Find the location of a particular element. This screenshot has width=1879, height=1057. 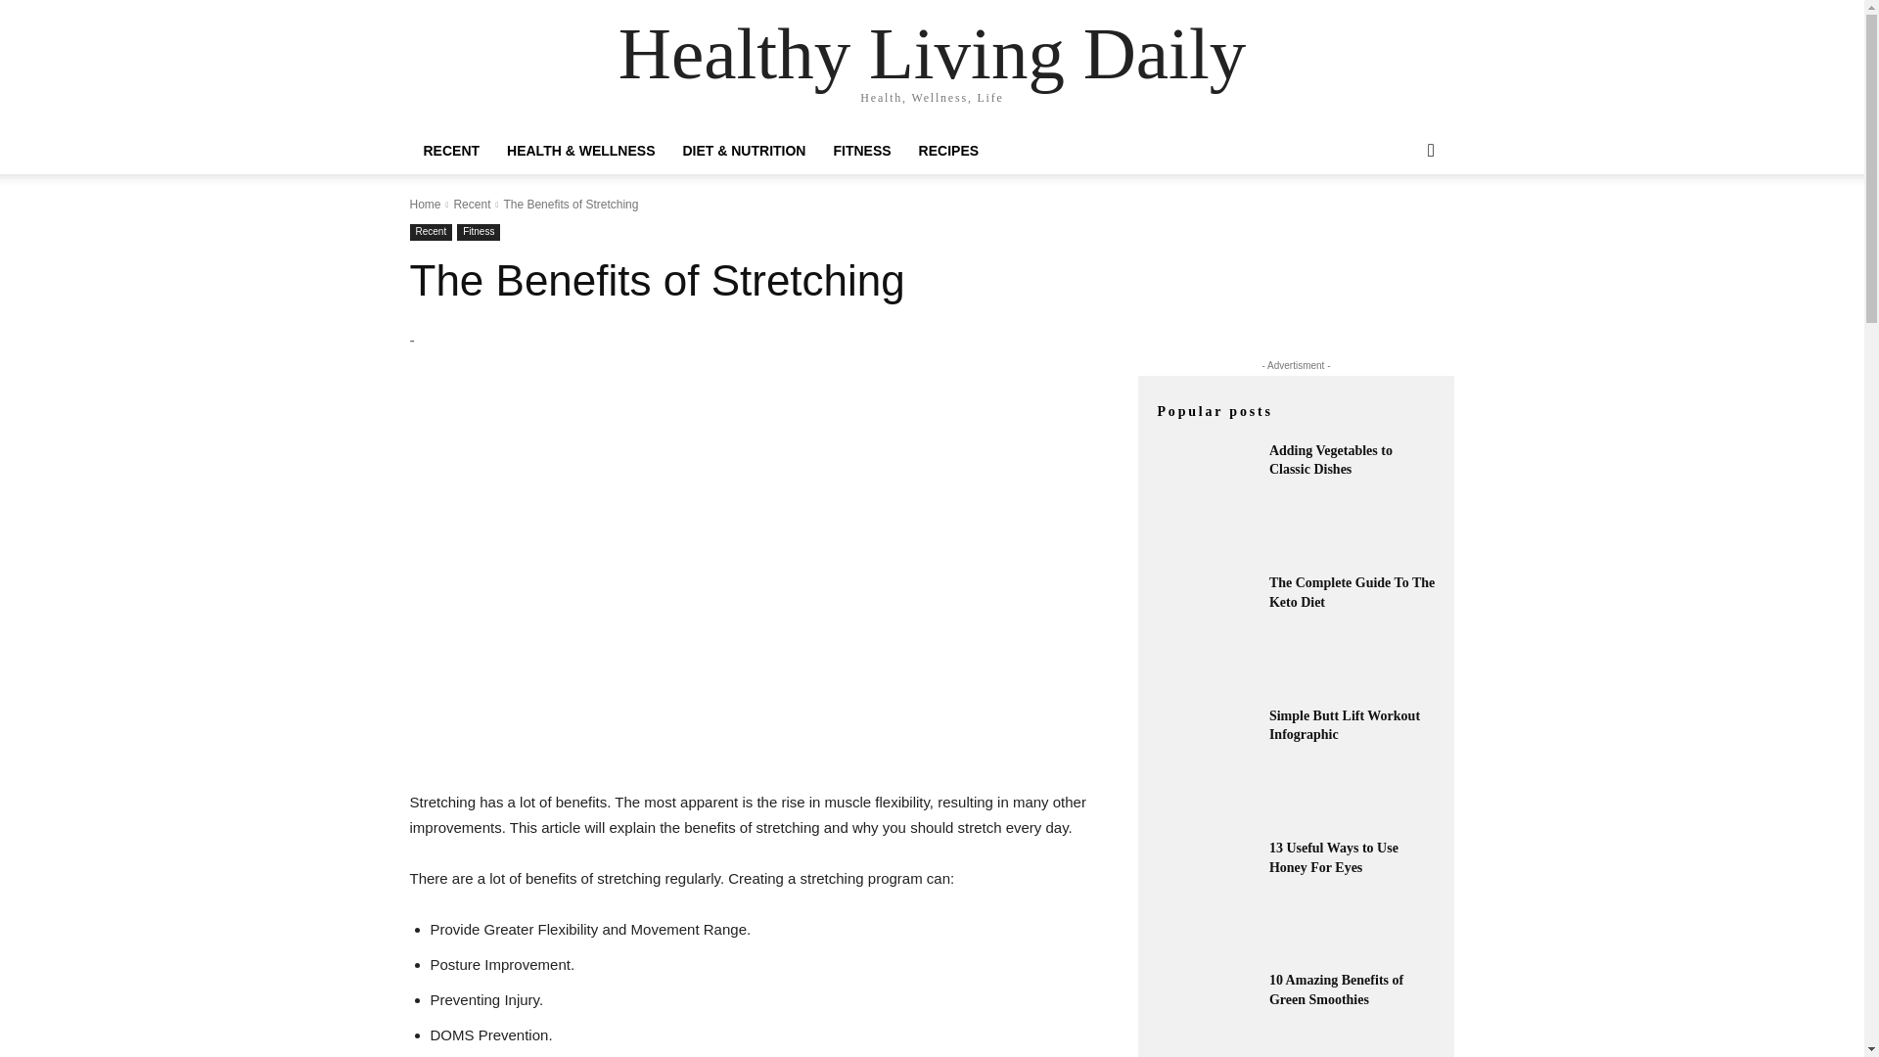

Recent is located at coordinates (431, 232).